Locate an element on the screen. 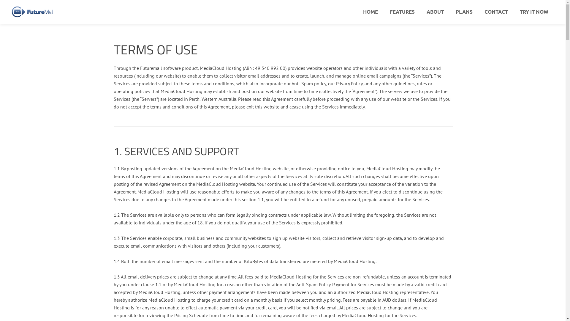 The image size is (570, 321). FEATURES is located at coordinates (402, 12).